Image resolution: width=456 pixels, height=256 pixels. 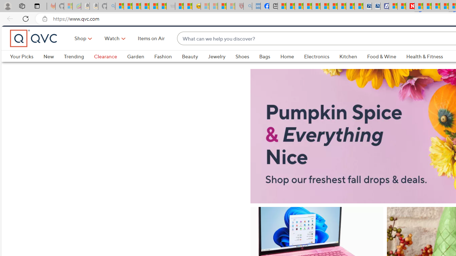 What do you see at coordinates (153, 6) in the screenshot?
I see `New Report Confirms 2023 Was Record Hot | Watch` at bounding box center [153, 6].